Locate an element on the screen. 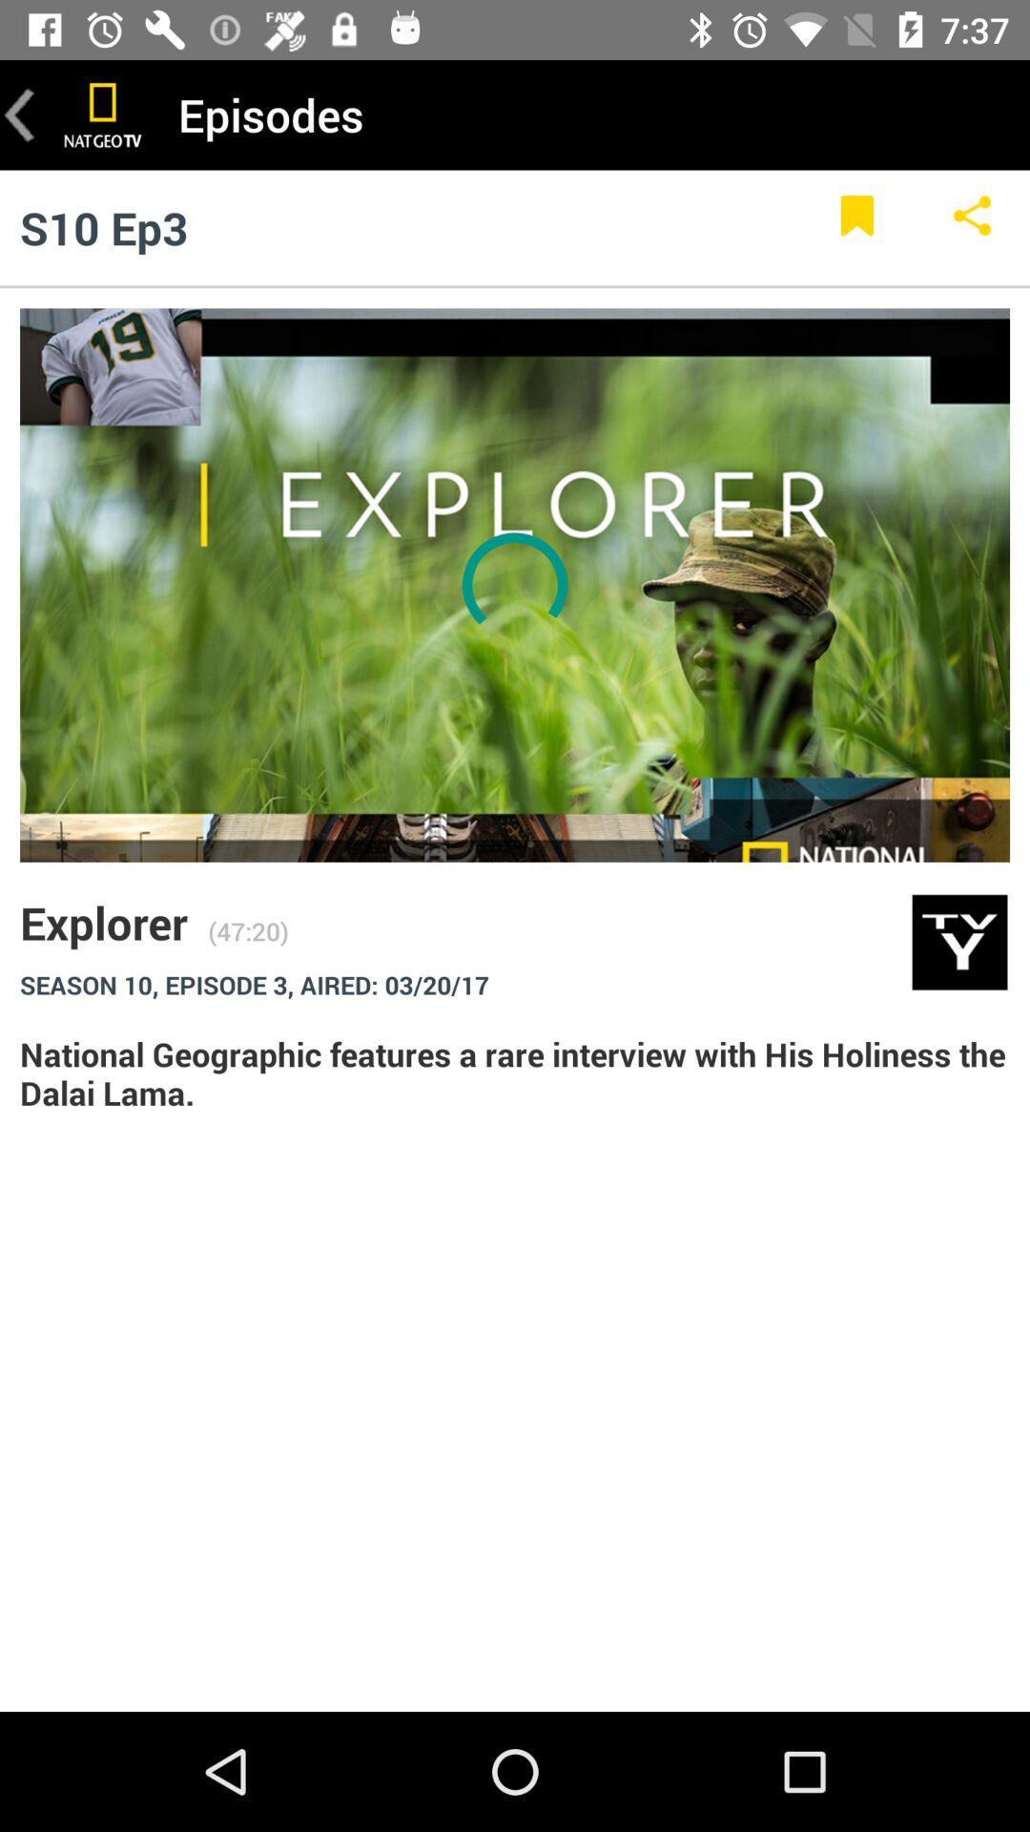 This screenshot has height=1832, width=1030. open the item to the left of episodes is located at coordinates (103, 114).